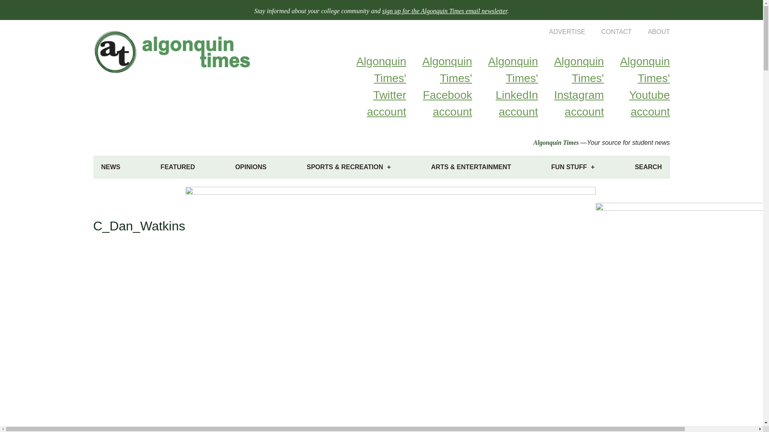 This screenshot has width=769, height=432. What do you see at coordinates (572, 167) in the screenshot?
I see `FUN STUFF` at bounding box center [572, 167].